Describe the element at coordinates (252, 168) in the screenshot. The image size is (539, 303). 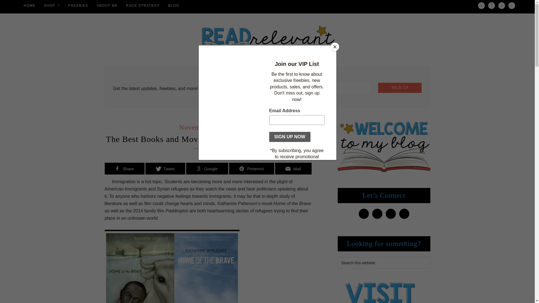
I see `Pinterest` at that location.